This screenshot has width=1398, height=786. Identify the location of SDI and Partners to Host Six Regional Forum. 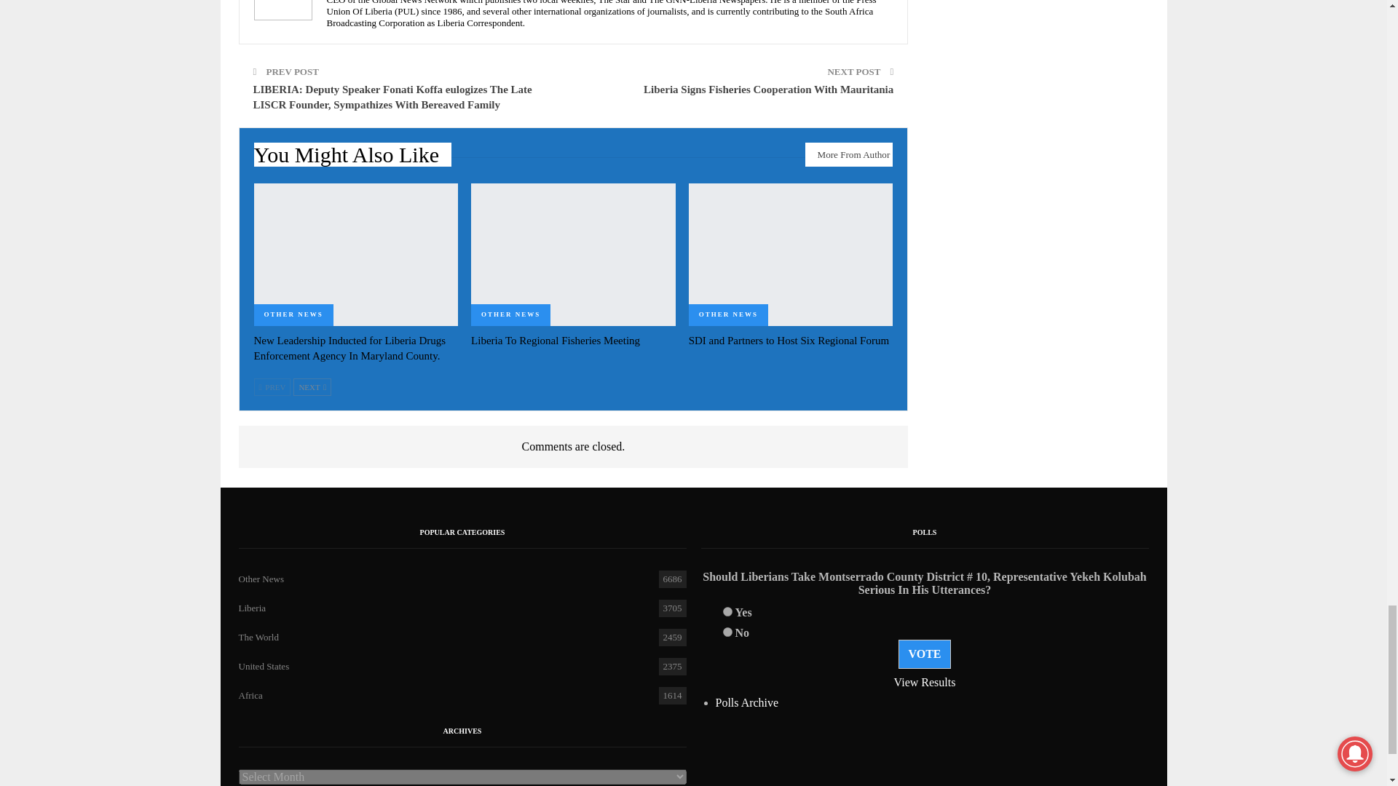
(791, 255).